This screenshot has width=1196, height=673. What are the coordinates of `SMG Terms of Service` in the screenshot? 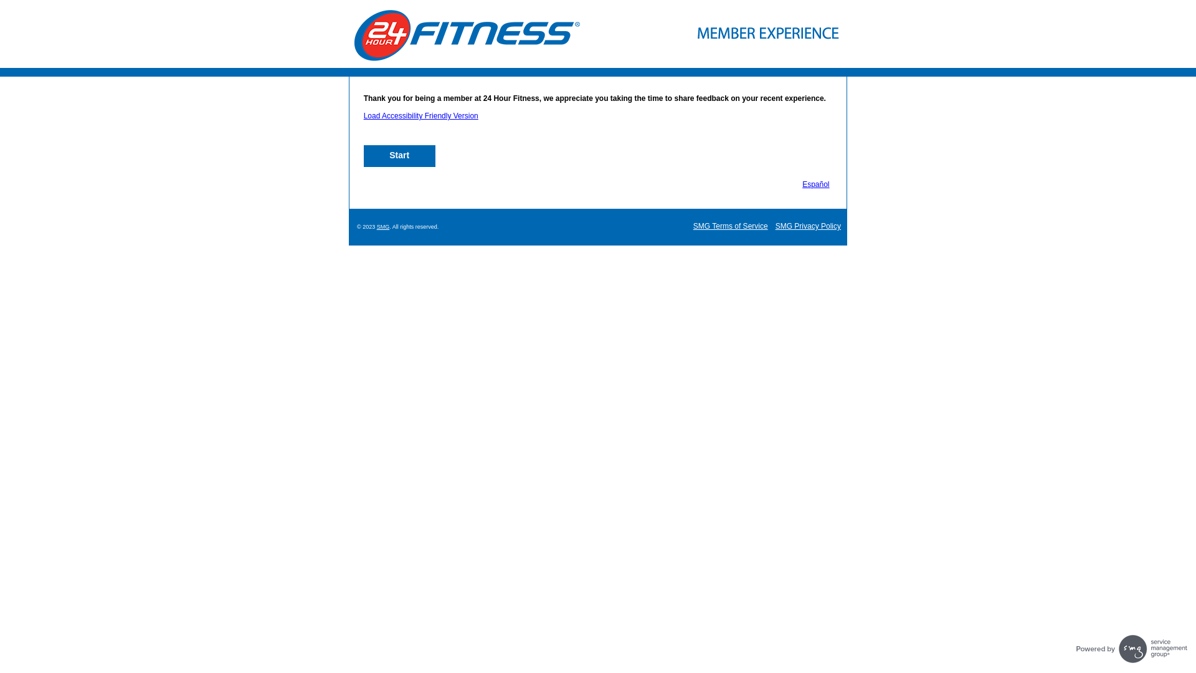 It's located at (731, 226).